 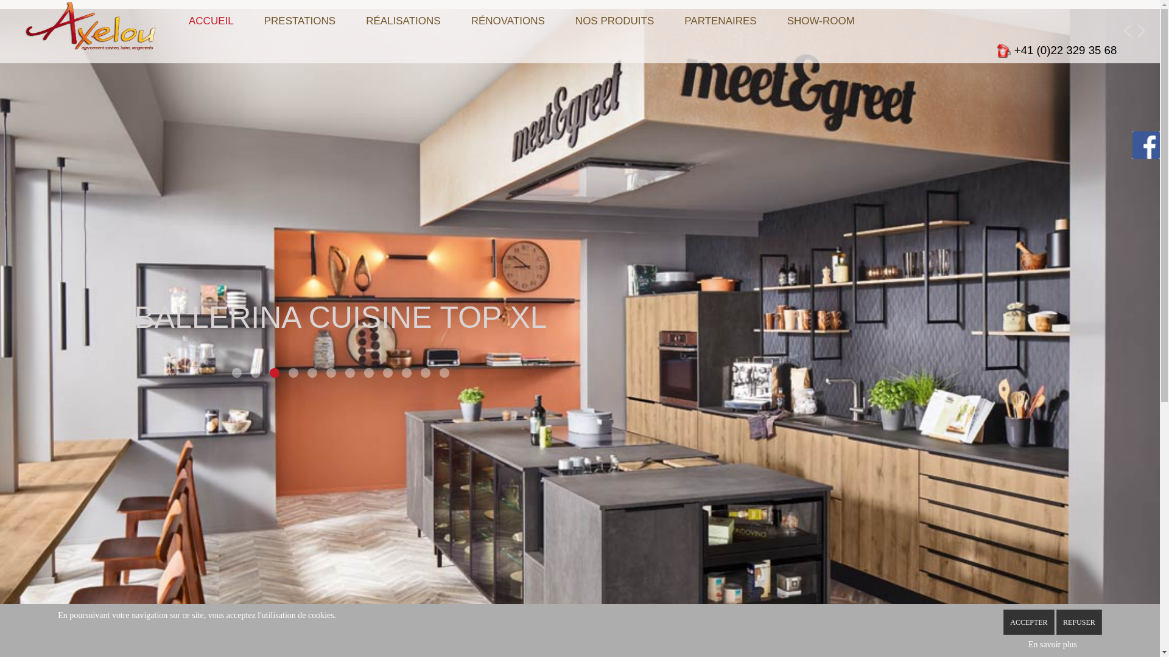 What do you see at coordinates (1053, 645) in the screenshot?
I see `En savoir plus` at bounding box center [1053, 645].